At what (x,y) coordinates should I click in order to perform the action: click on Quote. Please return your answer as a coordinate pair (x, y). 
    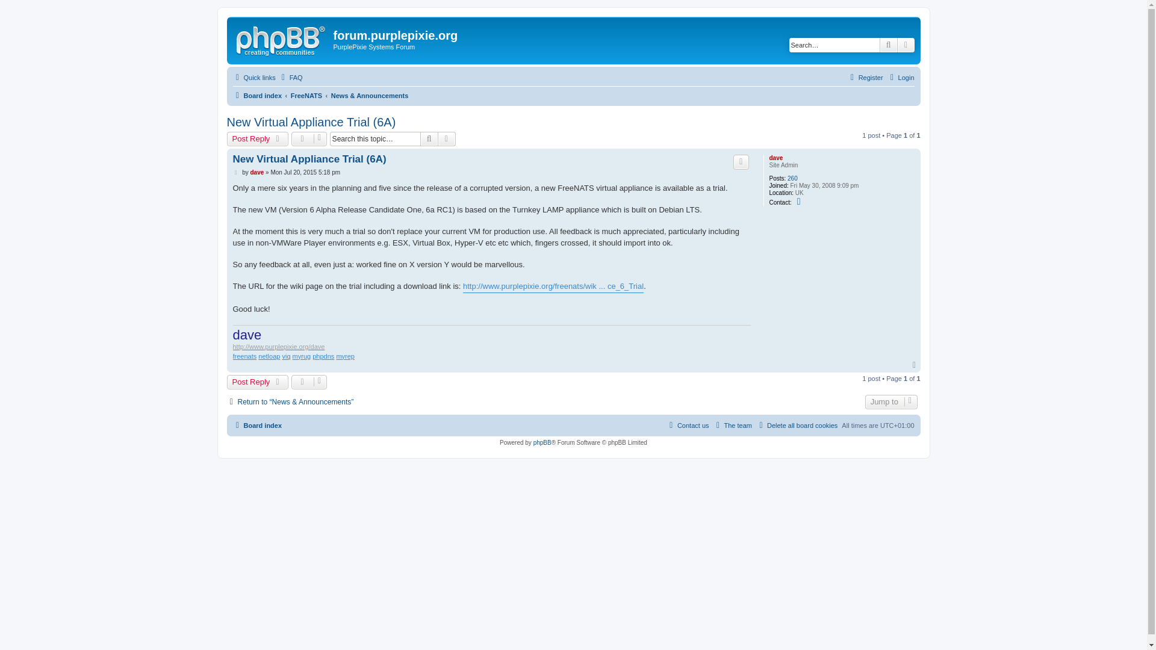
    Looking at the image, I should click on (741, 161).